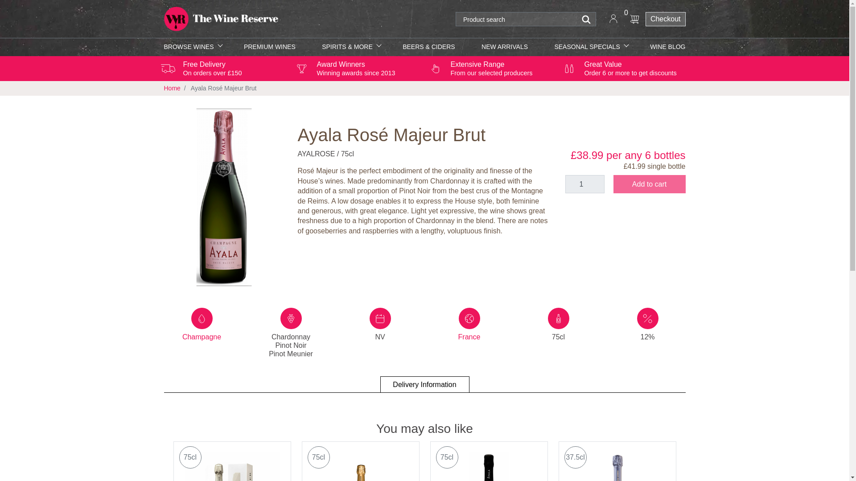  What do you see at coordinates (584, 184) in the screenshot?
I see `1` at bounding box center [584, 184].